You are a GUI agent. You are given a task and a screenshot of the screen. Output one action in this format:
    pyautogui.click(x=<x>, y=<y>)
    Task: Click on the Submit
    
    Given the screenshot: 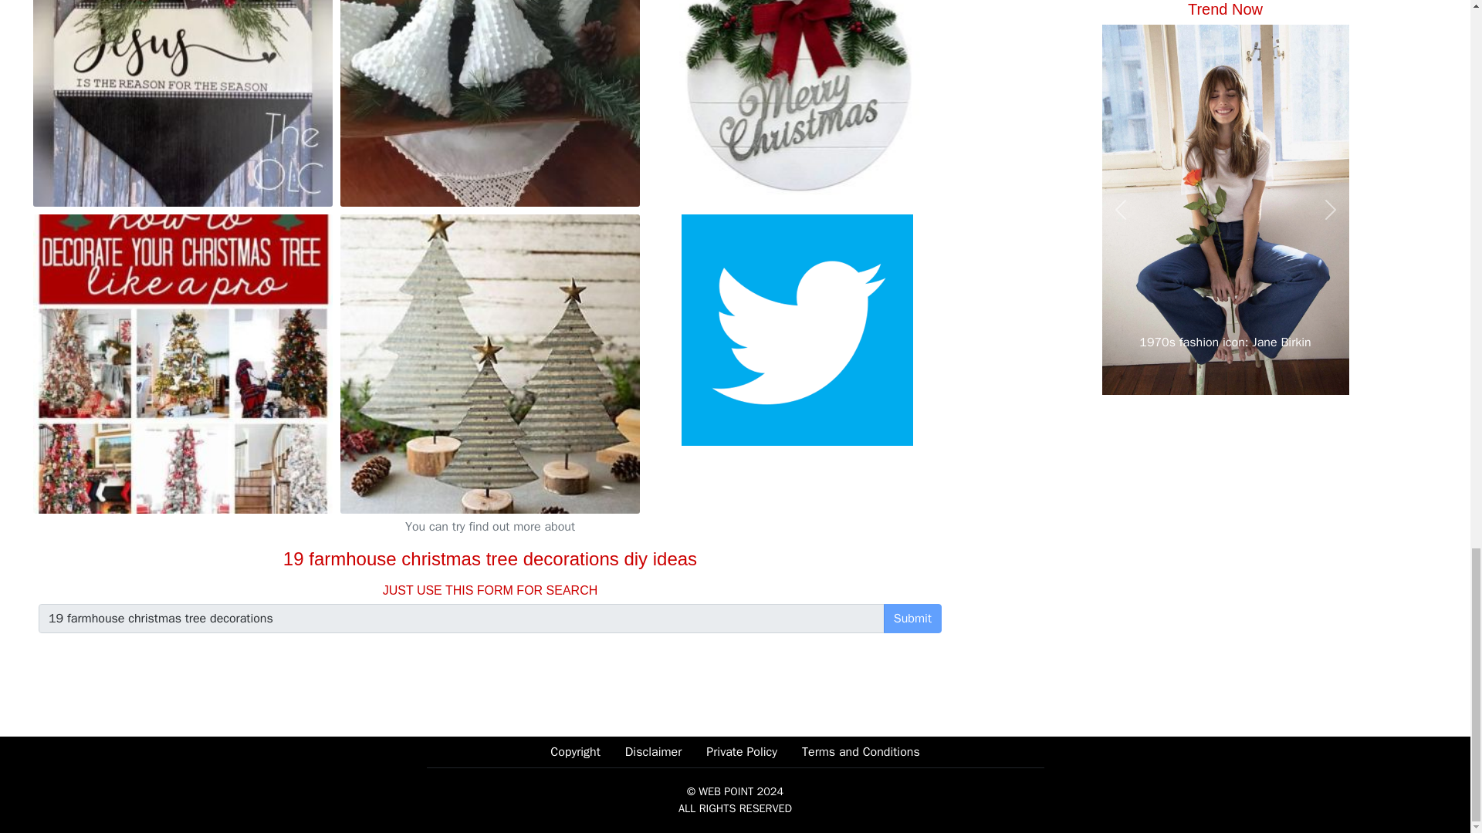 What is the action you would take?
    pyautogui.click(x=912, y=619)
    